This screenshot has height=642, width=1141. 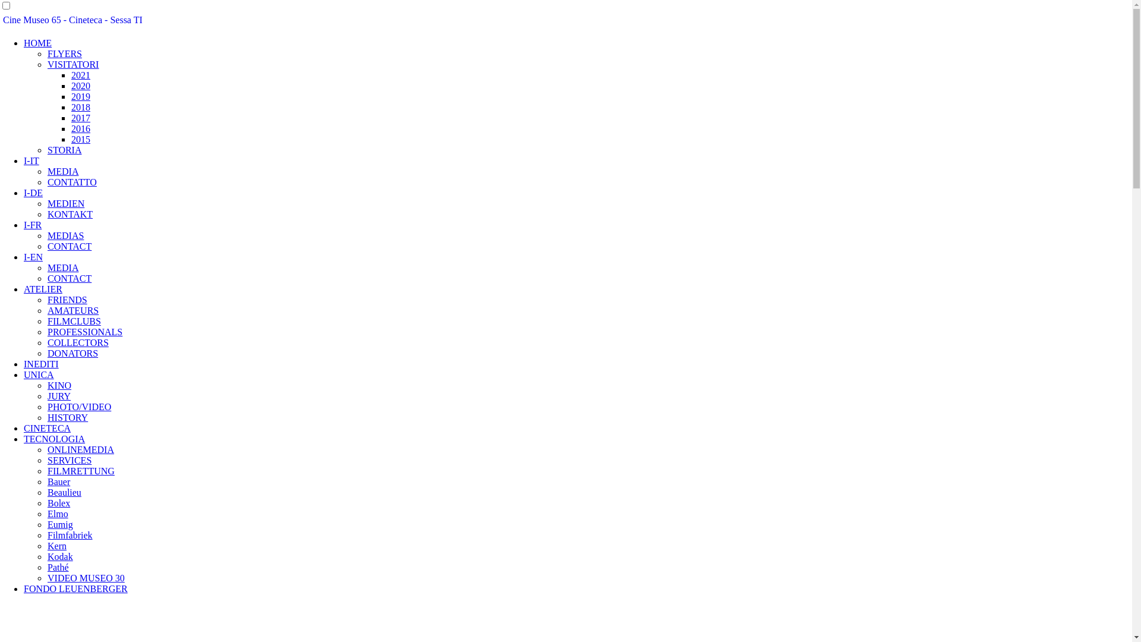 What do you see at coordinates (60, 556) in the screenshot?
I see `Kodak` at bounding box center [60, 556].